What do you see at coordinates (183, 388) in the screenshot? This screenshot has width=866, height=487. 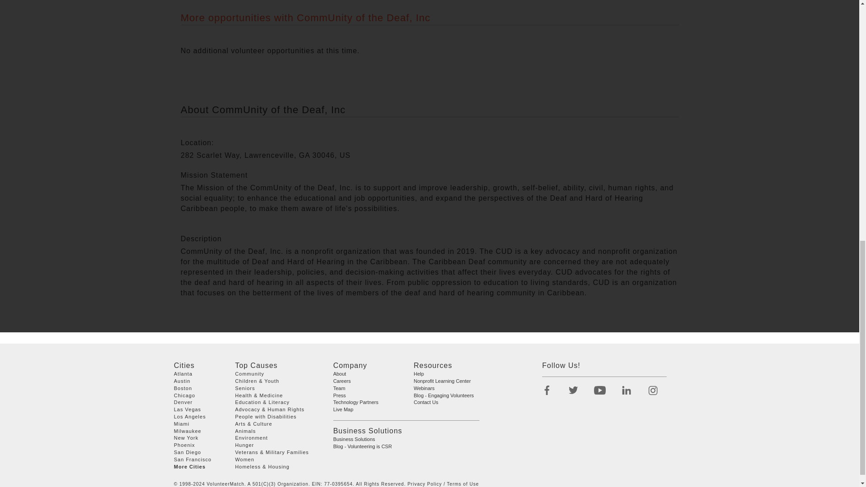 I see `Boston` at bounding box center [183, 388].